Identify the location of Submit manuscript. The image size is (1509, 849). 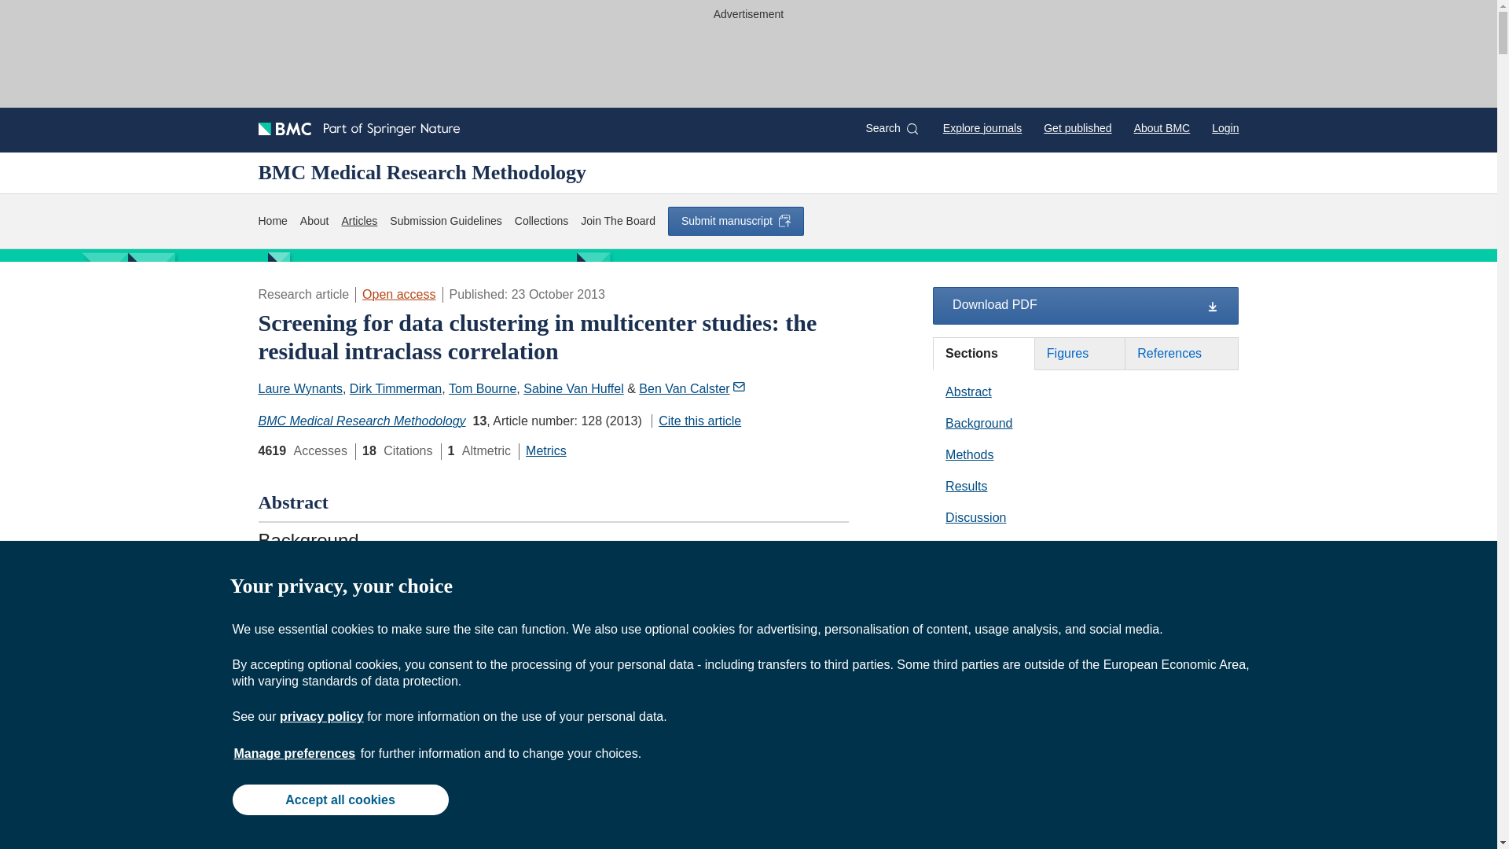
(736, 221).